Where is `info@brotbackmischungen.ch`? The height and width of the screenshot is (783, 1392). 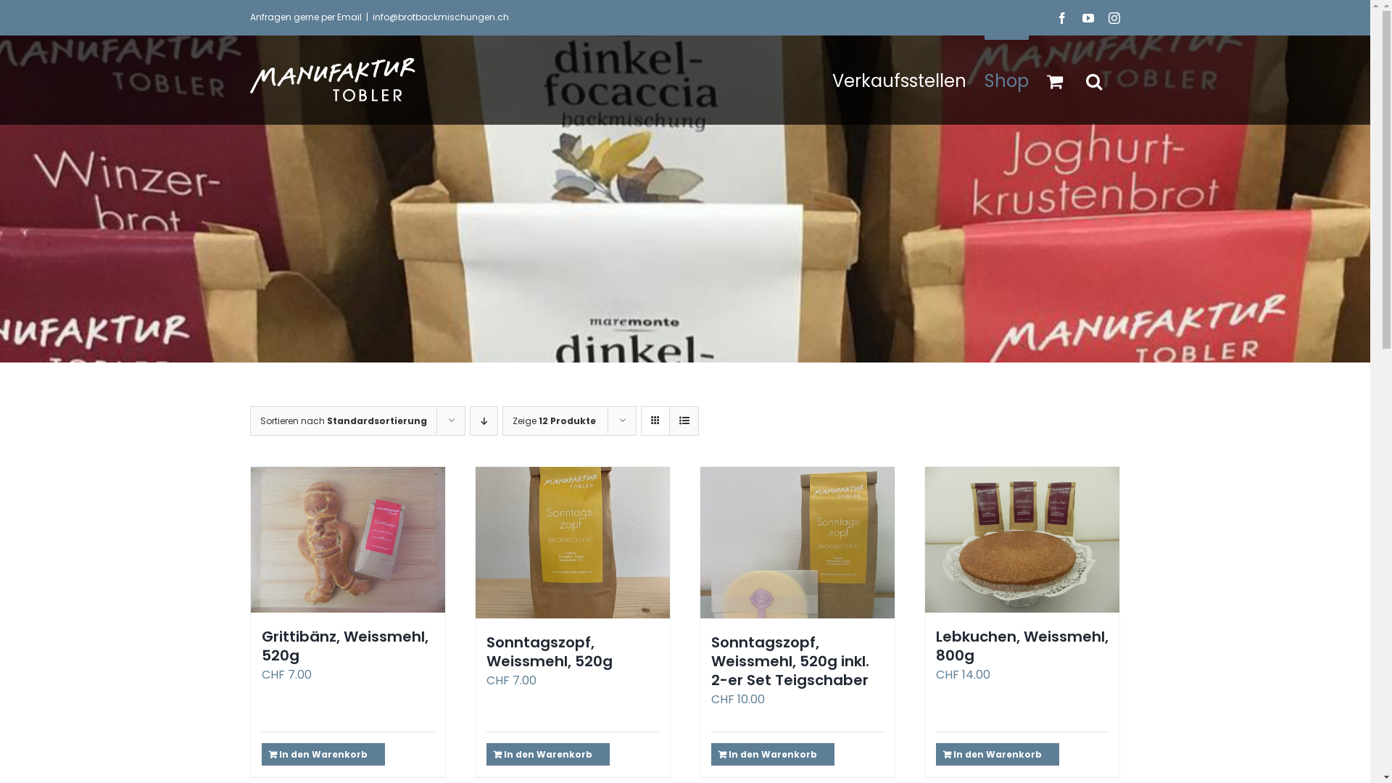
info@brotbackmischungen.ch is located at coordinates (441, 17).